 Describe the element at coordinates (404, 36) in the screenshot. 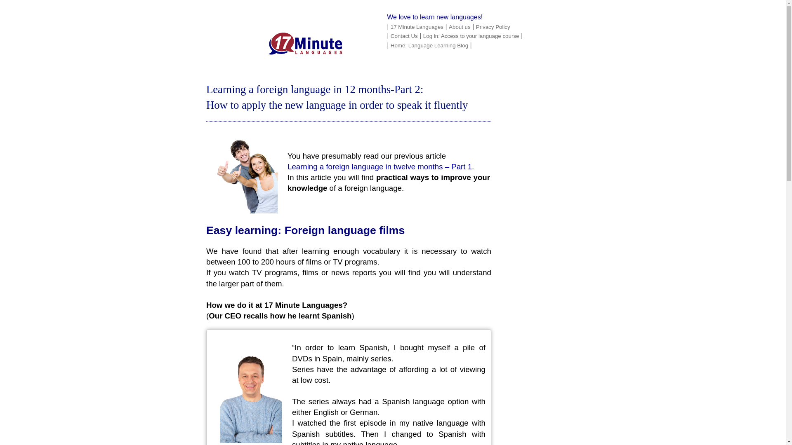

I see `Contact Us` at that location.